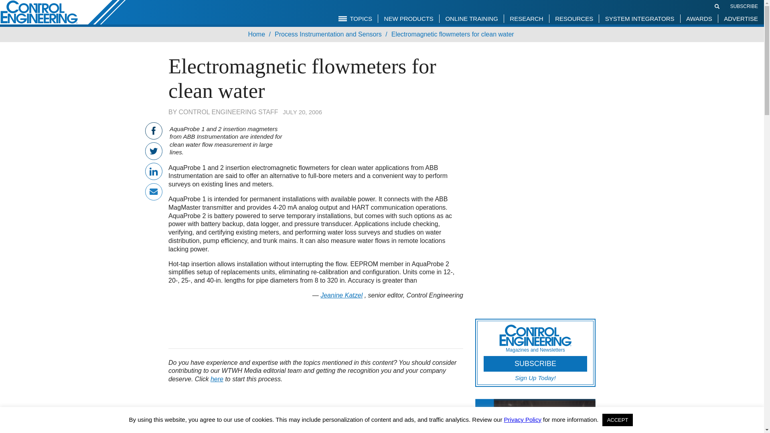 The width and height of the screenshot is (770, 433). What do you see at coordinates (471, 18) in the screenshot?
I see `ONLINE TRAINING` at bounding box center [471, 18].